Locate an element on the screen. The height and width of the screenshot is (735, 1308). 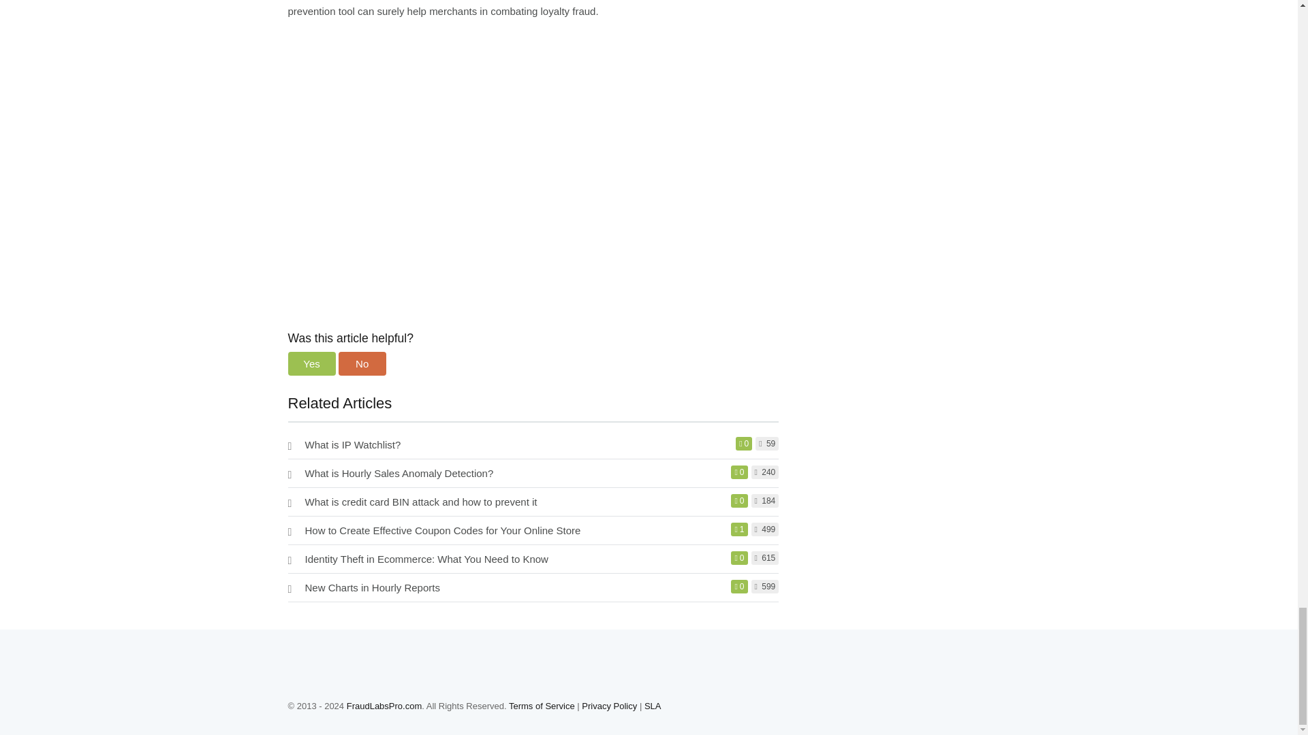
New Charts in Hourly Reports is located at coordinates (372, 587).